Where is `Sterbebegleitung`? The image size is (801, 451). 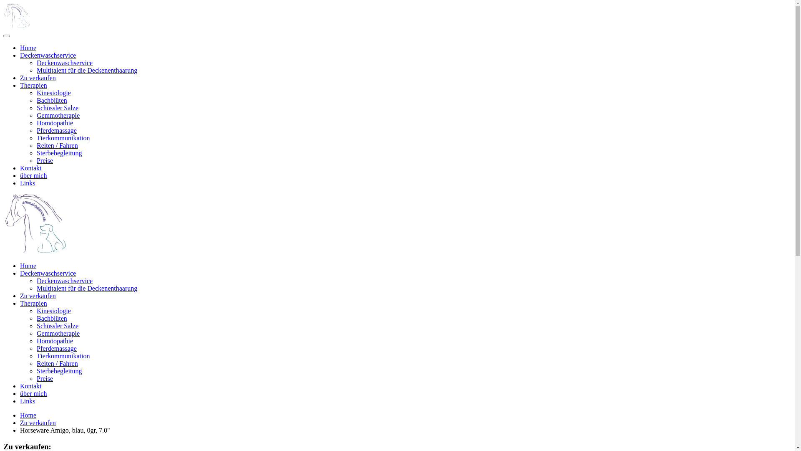 Sterbebegleitung is located at coordinates (59, 153).